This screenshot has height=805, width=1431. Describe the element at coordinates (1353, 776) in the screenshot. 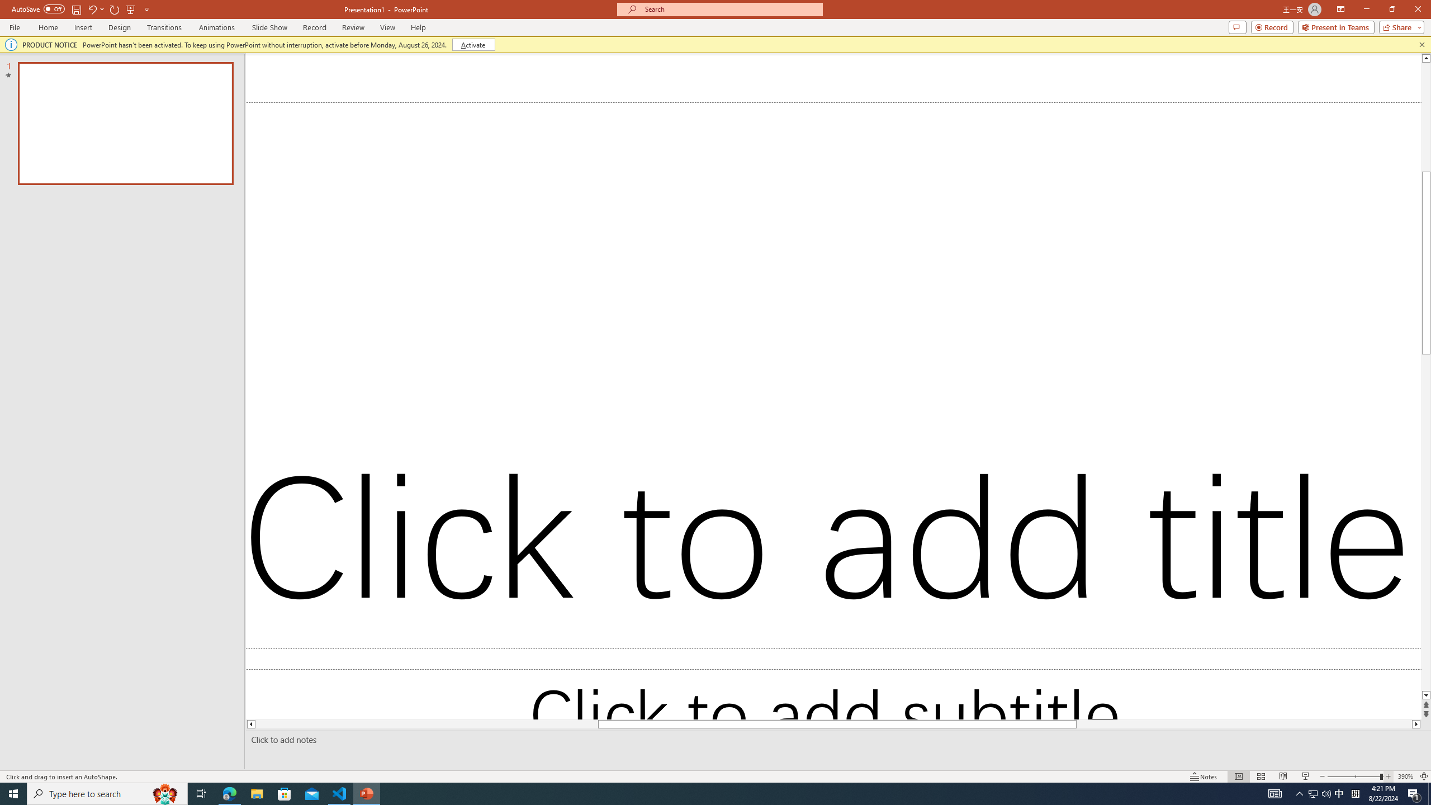

I see `Zoom Out` at that location.